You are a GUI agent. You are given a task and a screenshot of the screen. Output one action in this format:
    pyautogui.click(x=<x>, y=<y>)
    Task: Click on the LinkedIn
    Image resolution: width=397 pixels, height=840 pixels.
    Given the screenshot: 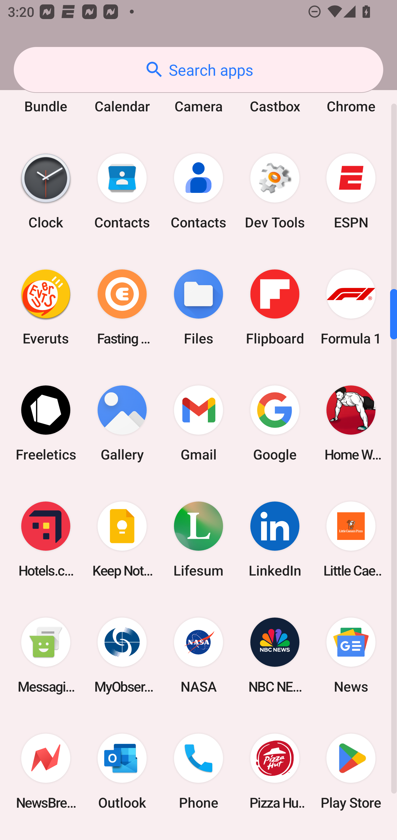 What is the action you would take?
    pyautogui.click(x=275, y=539)
    